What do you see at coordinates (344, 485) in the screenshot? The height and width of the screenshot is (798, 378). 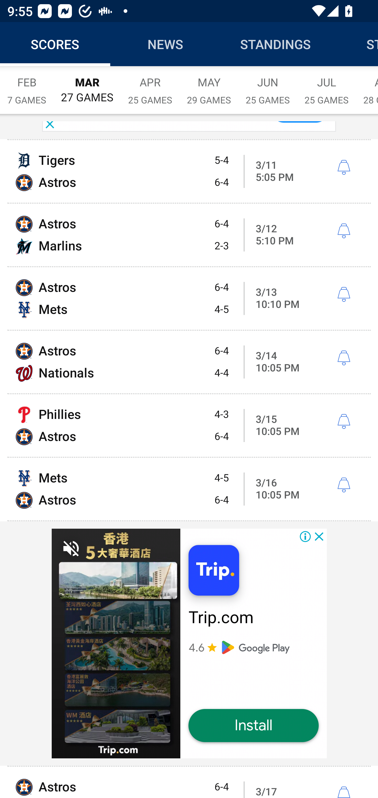 I see `í` at bounding box center [344, 485].